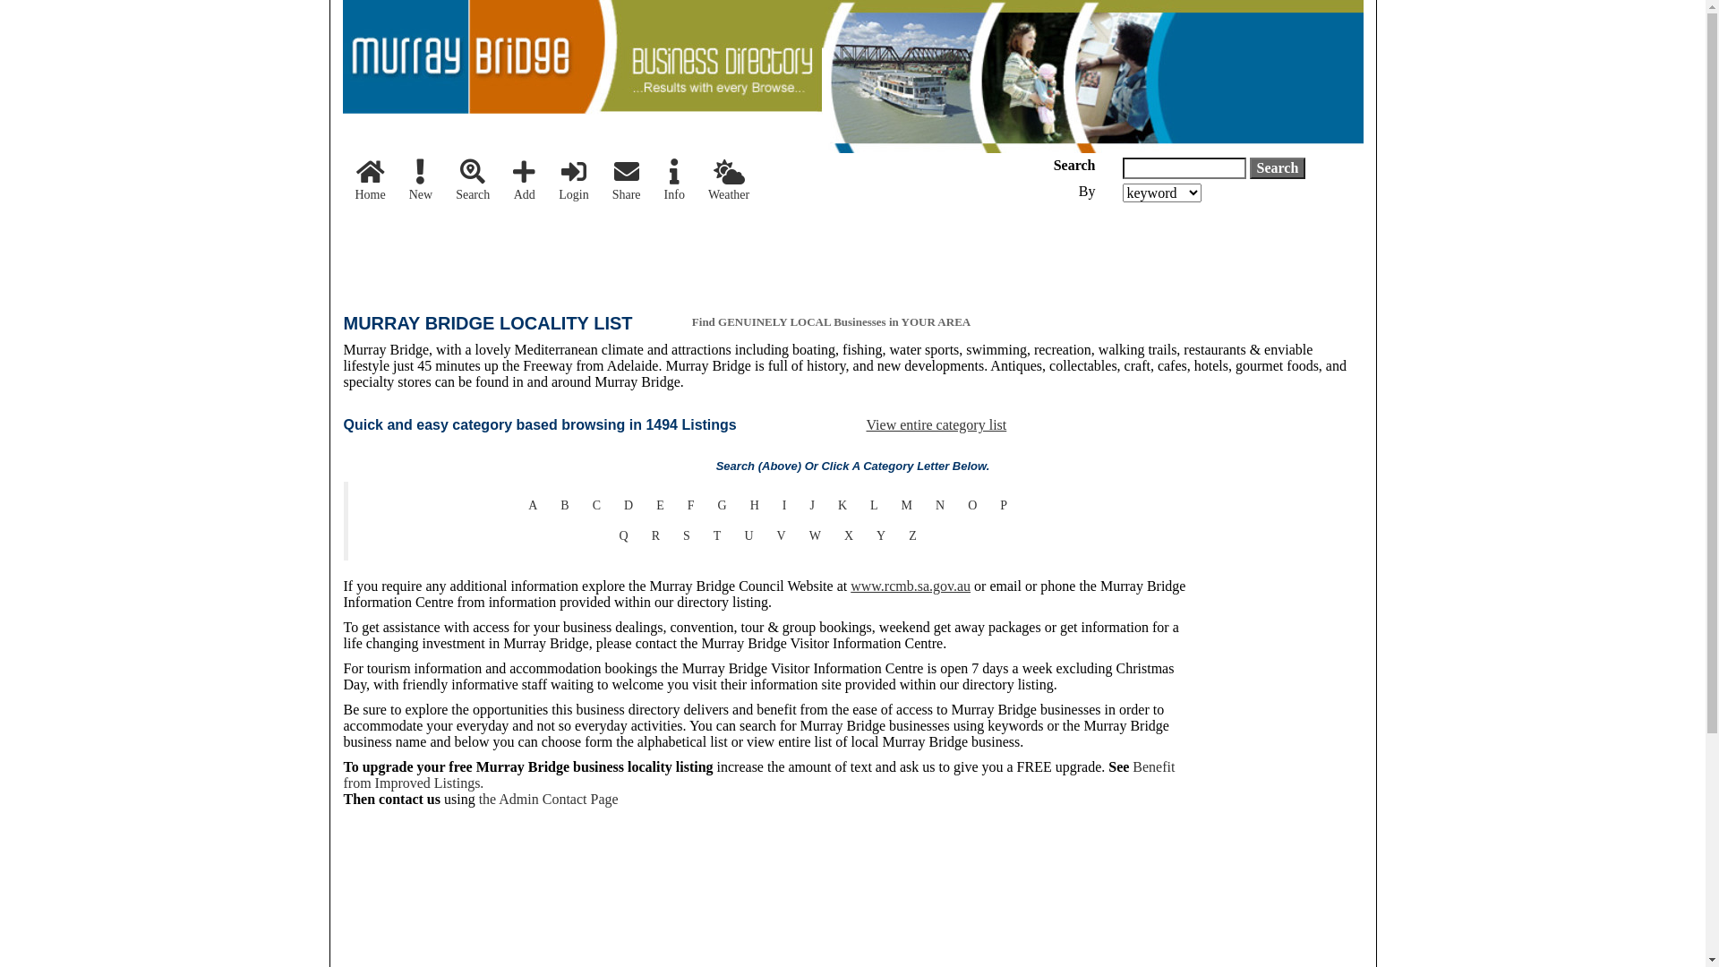 The height and width of the screenshot is (967, 1719). I want to click on W, so click(815, 536).